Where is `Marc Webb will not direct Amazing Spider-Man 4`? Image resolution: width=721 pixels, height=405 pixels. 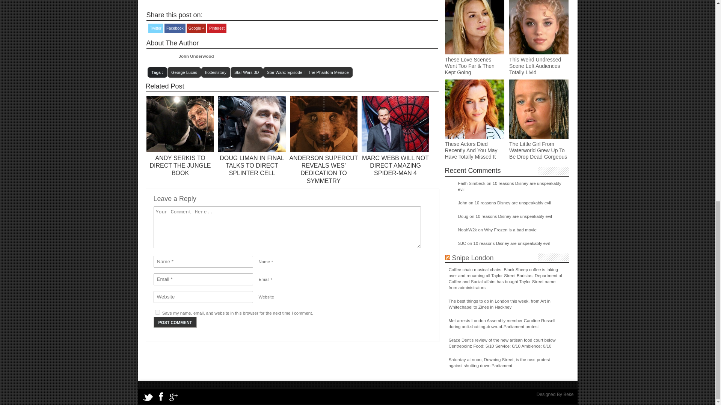 Marc Webb will not direct Amazing Spider-Man 4 is located at coordinates (395, 151).